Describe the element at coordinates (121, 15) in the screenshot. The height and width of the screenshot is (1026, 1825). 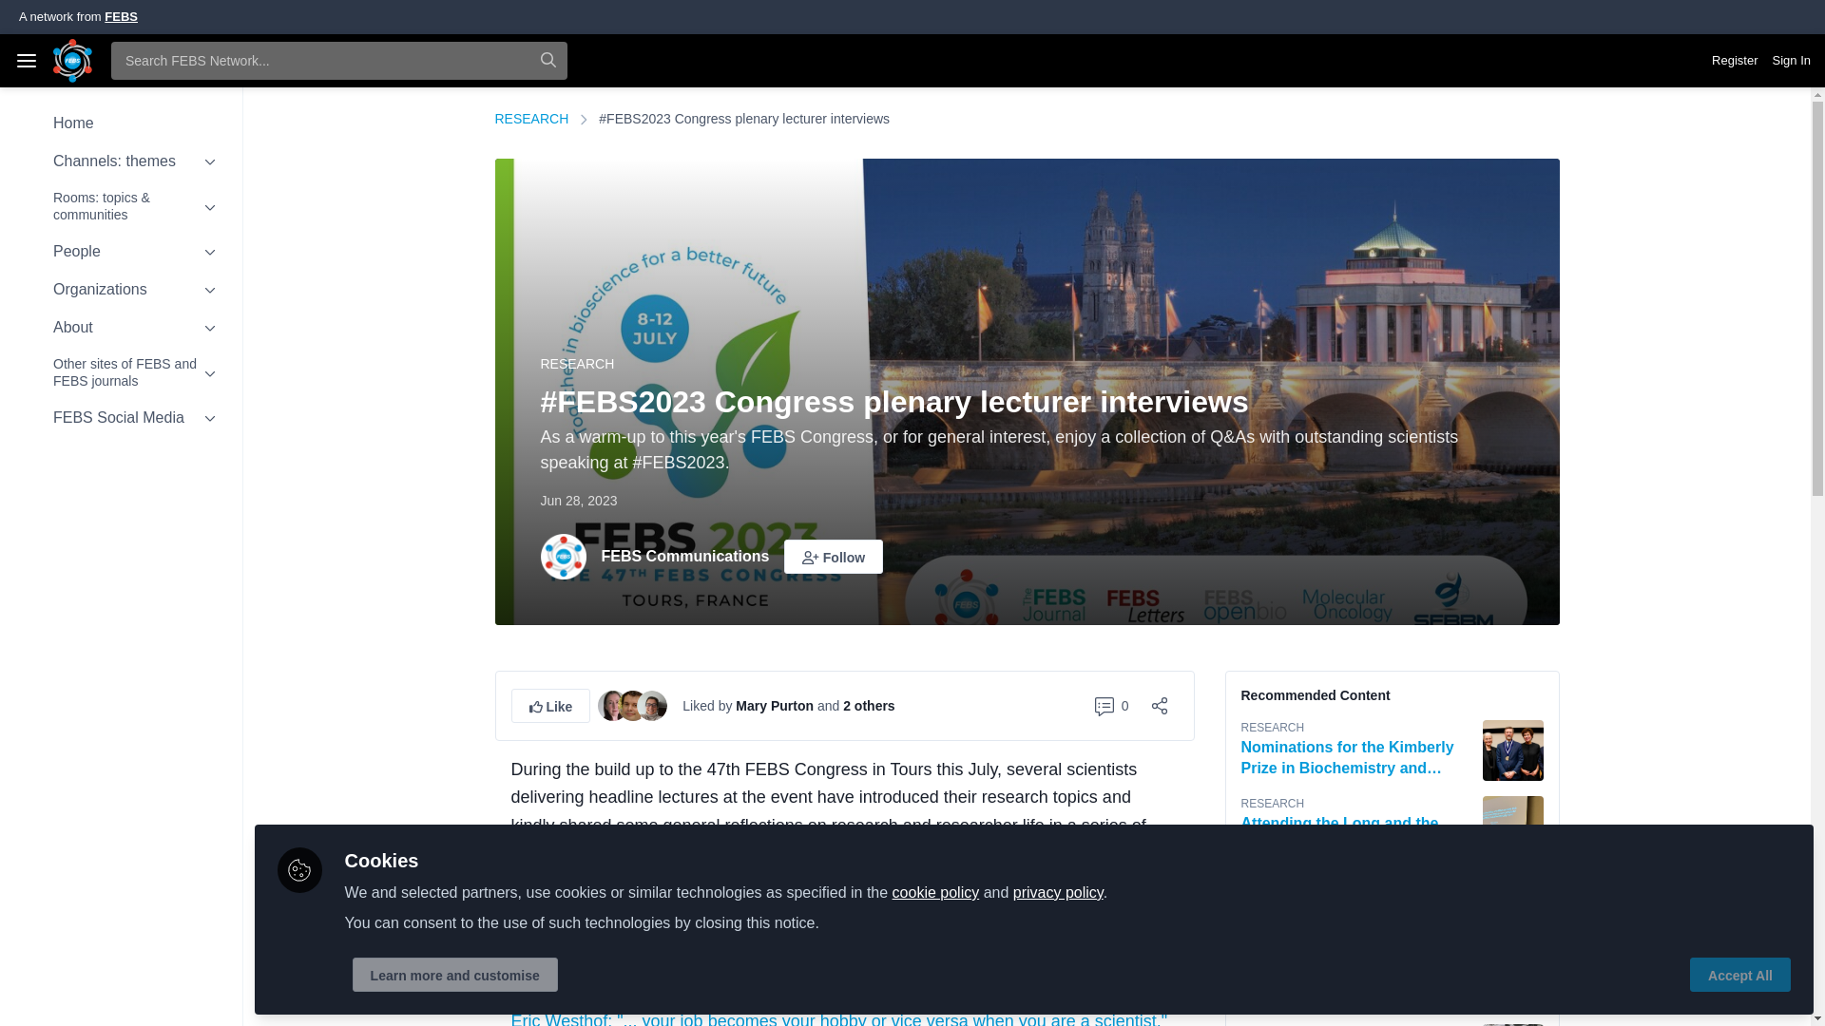
I see `FEBS` at that location.